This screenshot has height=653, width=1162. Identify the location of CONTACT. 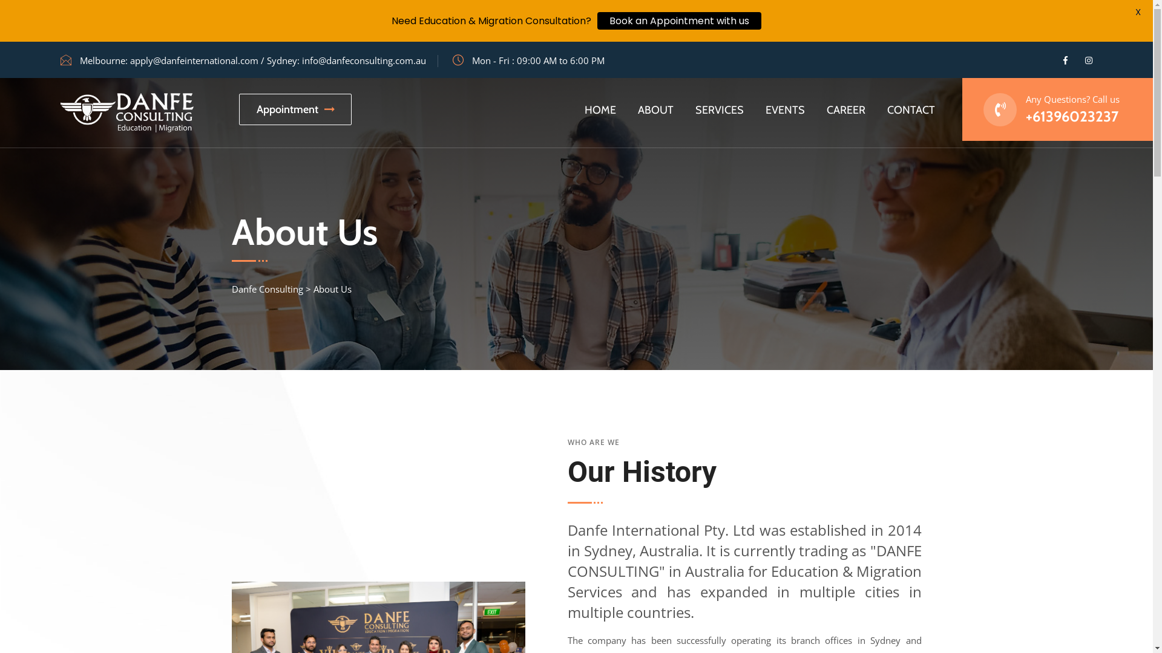
(911, 110).